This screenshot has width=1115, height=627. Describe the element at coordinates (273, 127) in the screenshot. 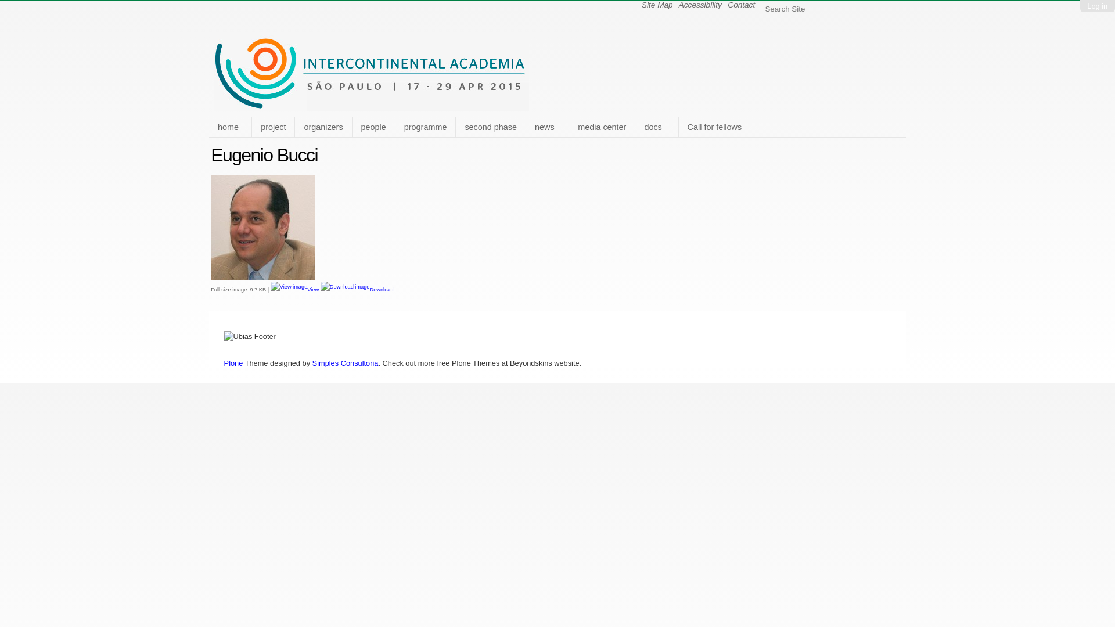

I see `project` at that location.